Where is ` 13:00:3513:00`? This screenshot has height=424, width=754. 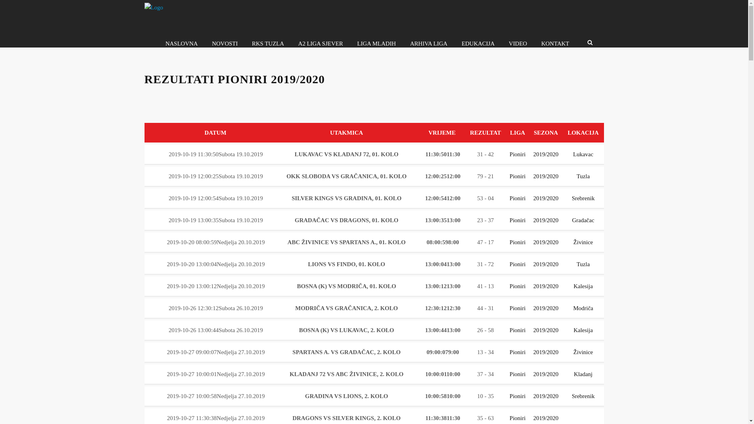
 13:00:3513:00 is located at coordinates (442, 220).